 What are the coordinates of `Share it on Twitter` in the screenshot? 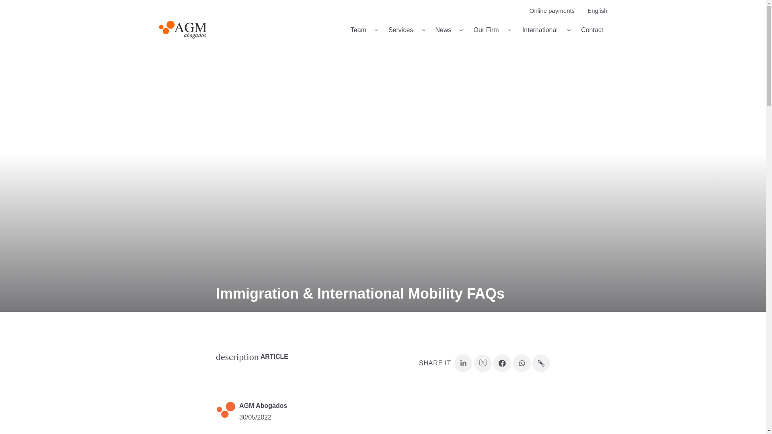 It's located at (544, 30).